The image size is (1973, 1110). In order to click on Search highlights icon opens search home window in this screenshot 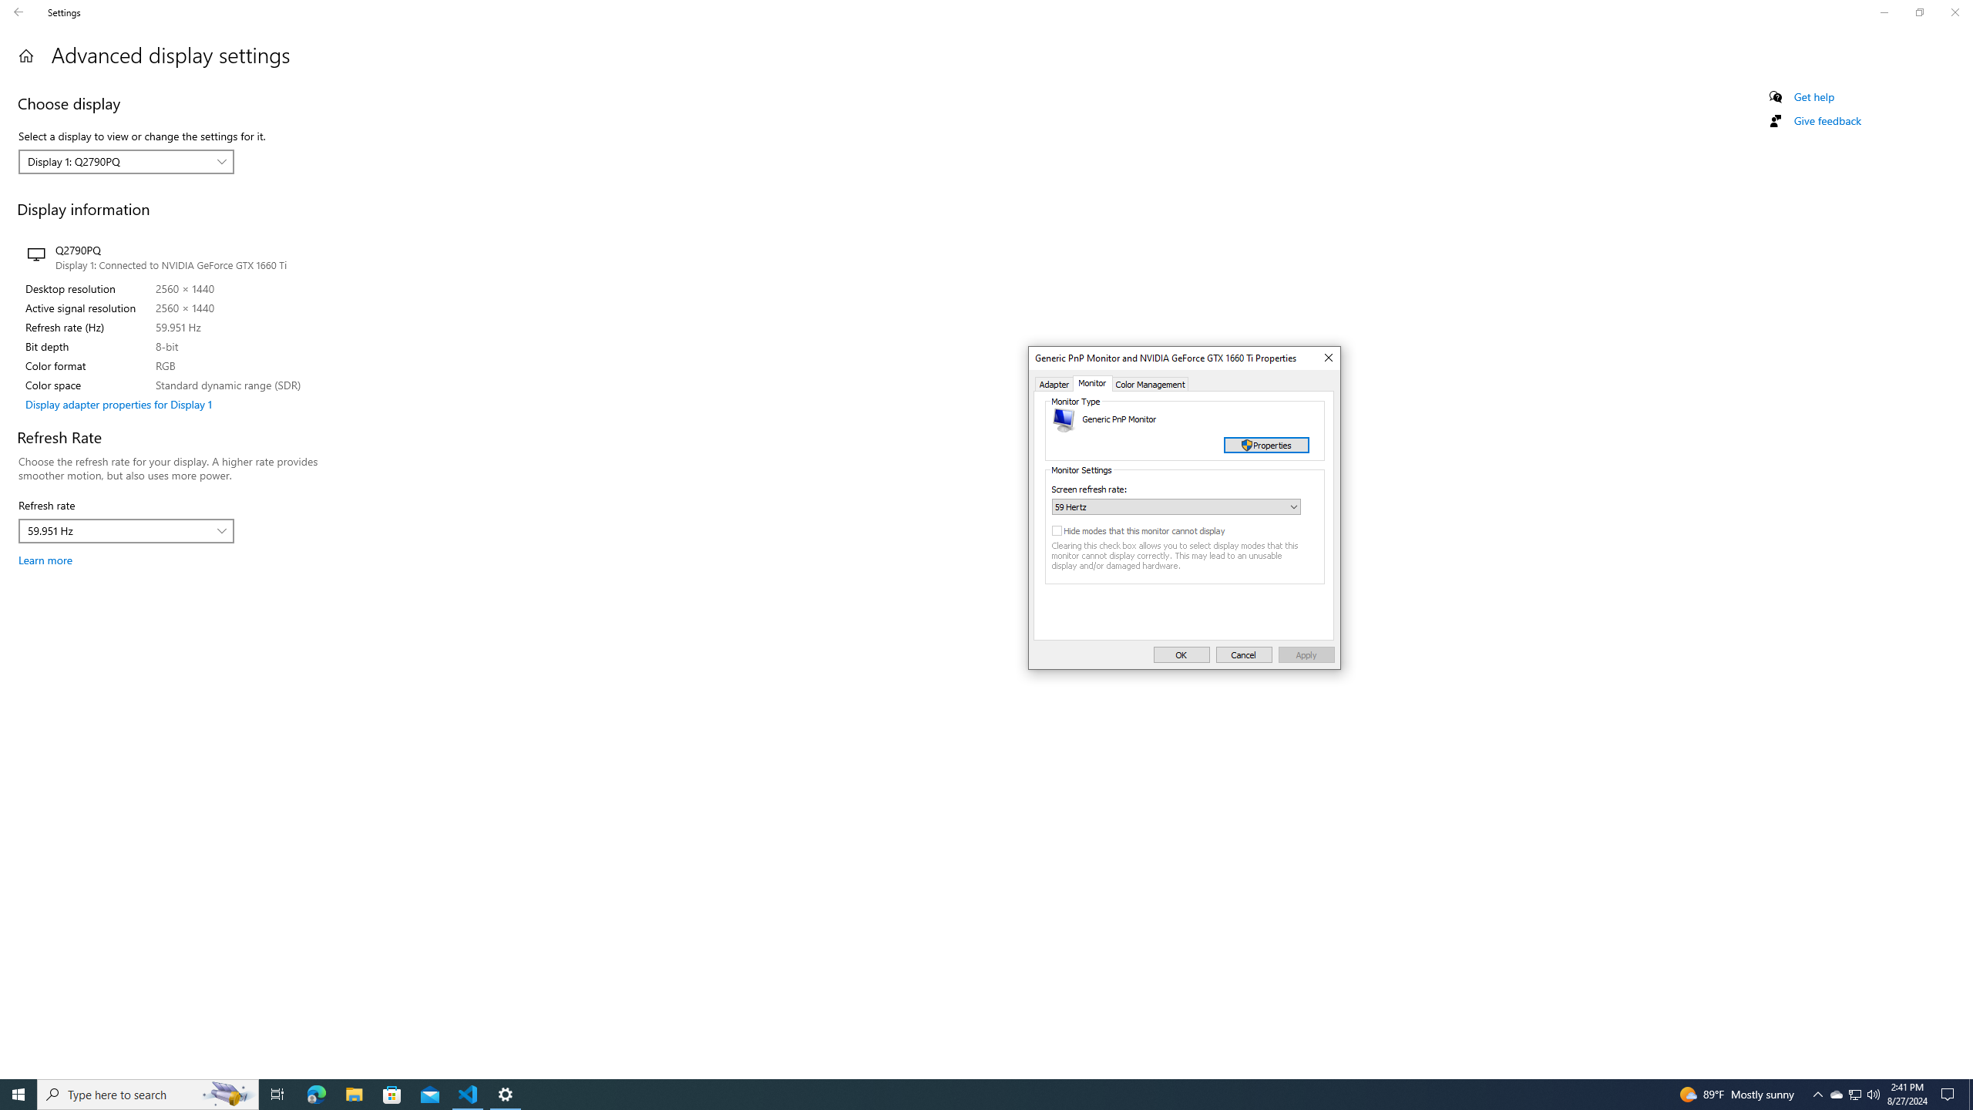, I will do `click(1856, 1095)`.